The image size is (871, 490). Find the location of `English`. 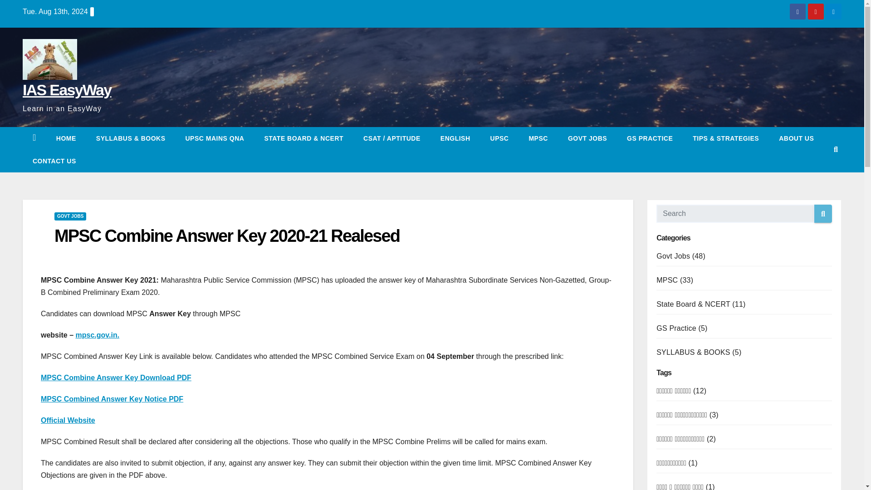

English is located at coordinates (455, 138).